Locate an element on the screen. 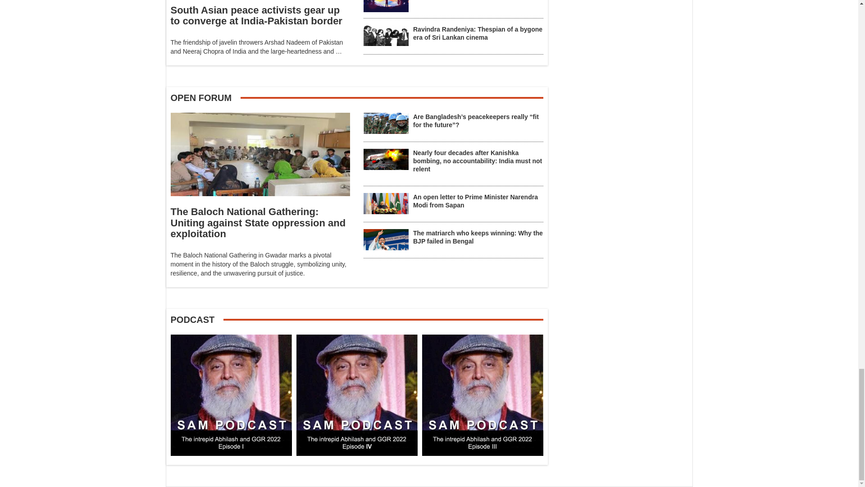 Image resolution: width=865 pixels, height=487 pixels. The intrepid Abhilash and GGR 2022 Episode I is located at coordinates (231, 395).